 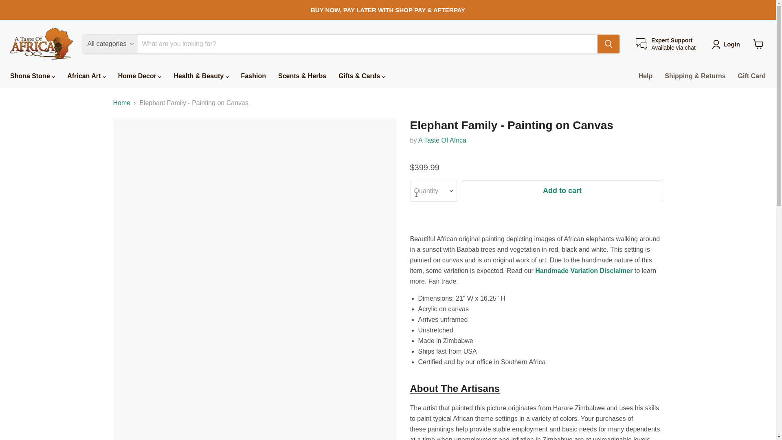 What do you see at coordinates (731, 44) in the screenshot?
I see `Login` at bounding box center [731, 44].